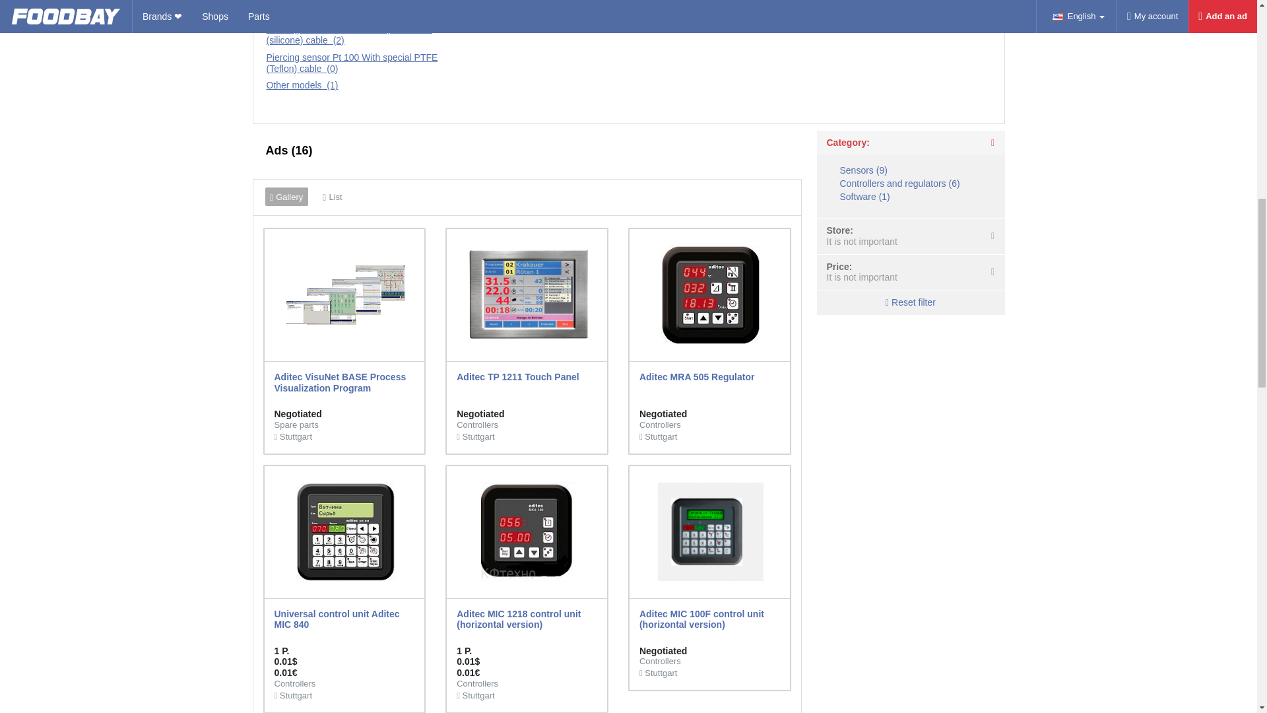  What do you see at coordinates (529, 294) in the screenshot?
I see `Aditec TP 1211 Touch Panel` at bounding box center [529, 294].